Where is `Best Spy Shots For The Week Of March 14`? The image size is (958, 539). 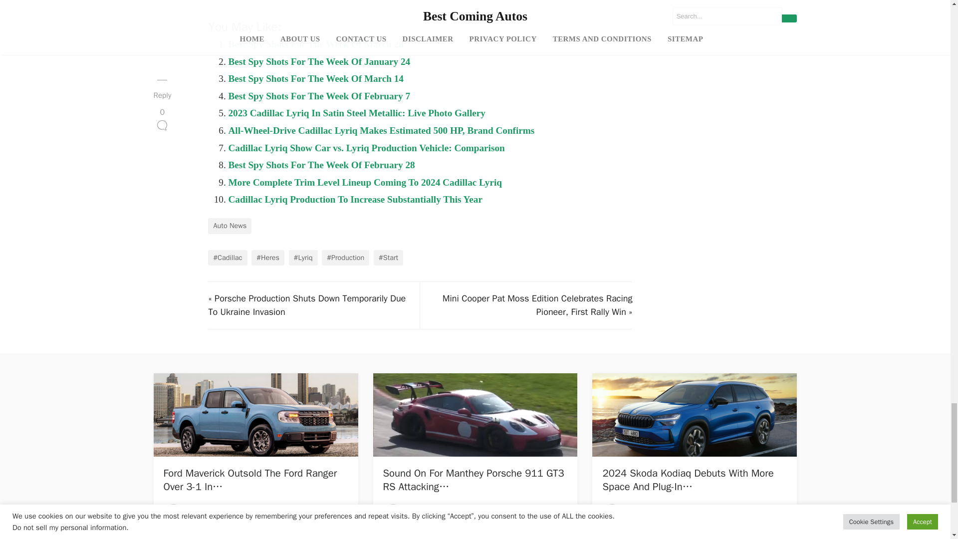
Best Spy Shots For The Week Of March 14 is located at coordinates (315, 78).